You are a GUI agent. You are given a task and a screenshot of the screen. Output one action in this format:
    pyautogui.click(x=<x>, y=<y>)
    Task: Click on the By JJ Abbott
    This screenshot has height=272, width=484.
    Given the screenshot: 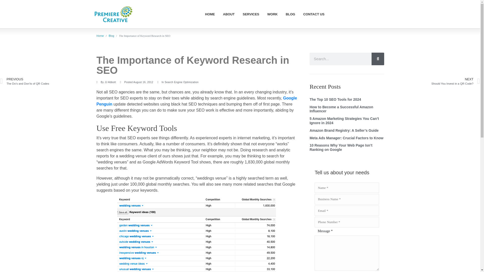 What is the action you would take?
    pyautogui.click(x=100, y=36)
    